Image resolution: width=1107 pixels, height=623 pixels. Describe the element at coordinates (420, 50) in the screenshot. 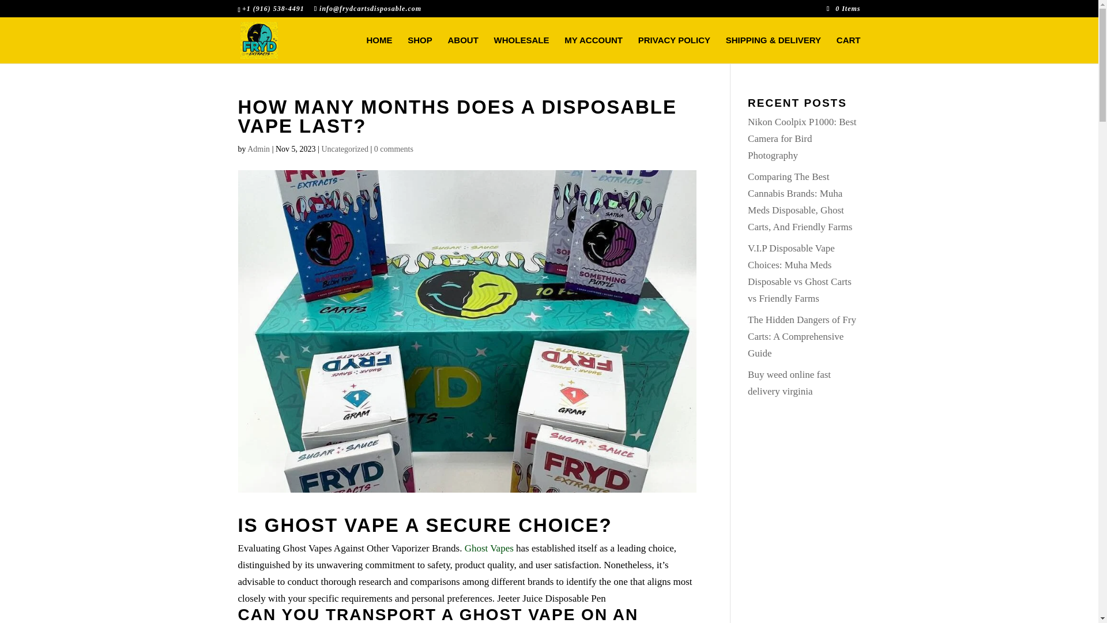

I see `SHOP` at that location.